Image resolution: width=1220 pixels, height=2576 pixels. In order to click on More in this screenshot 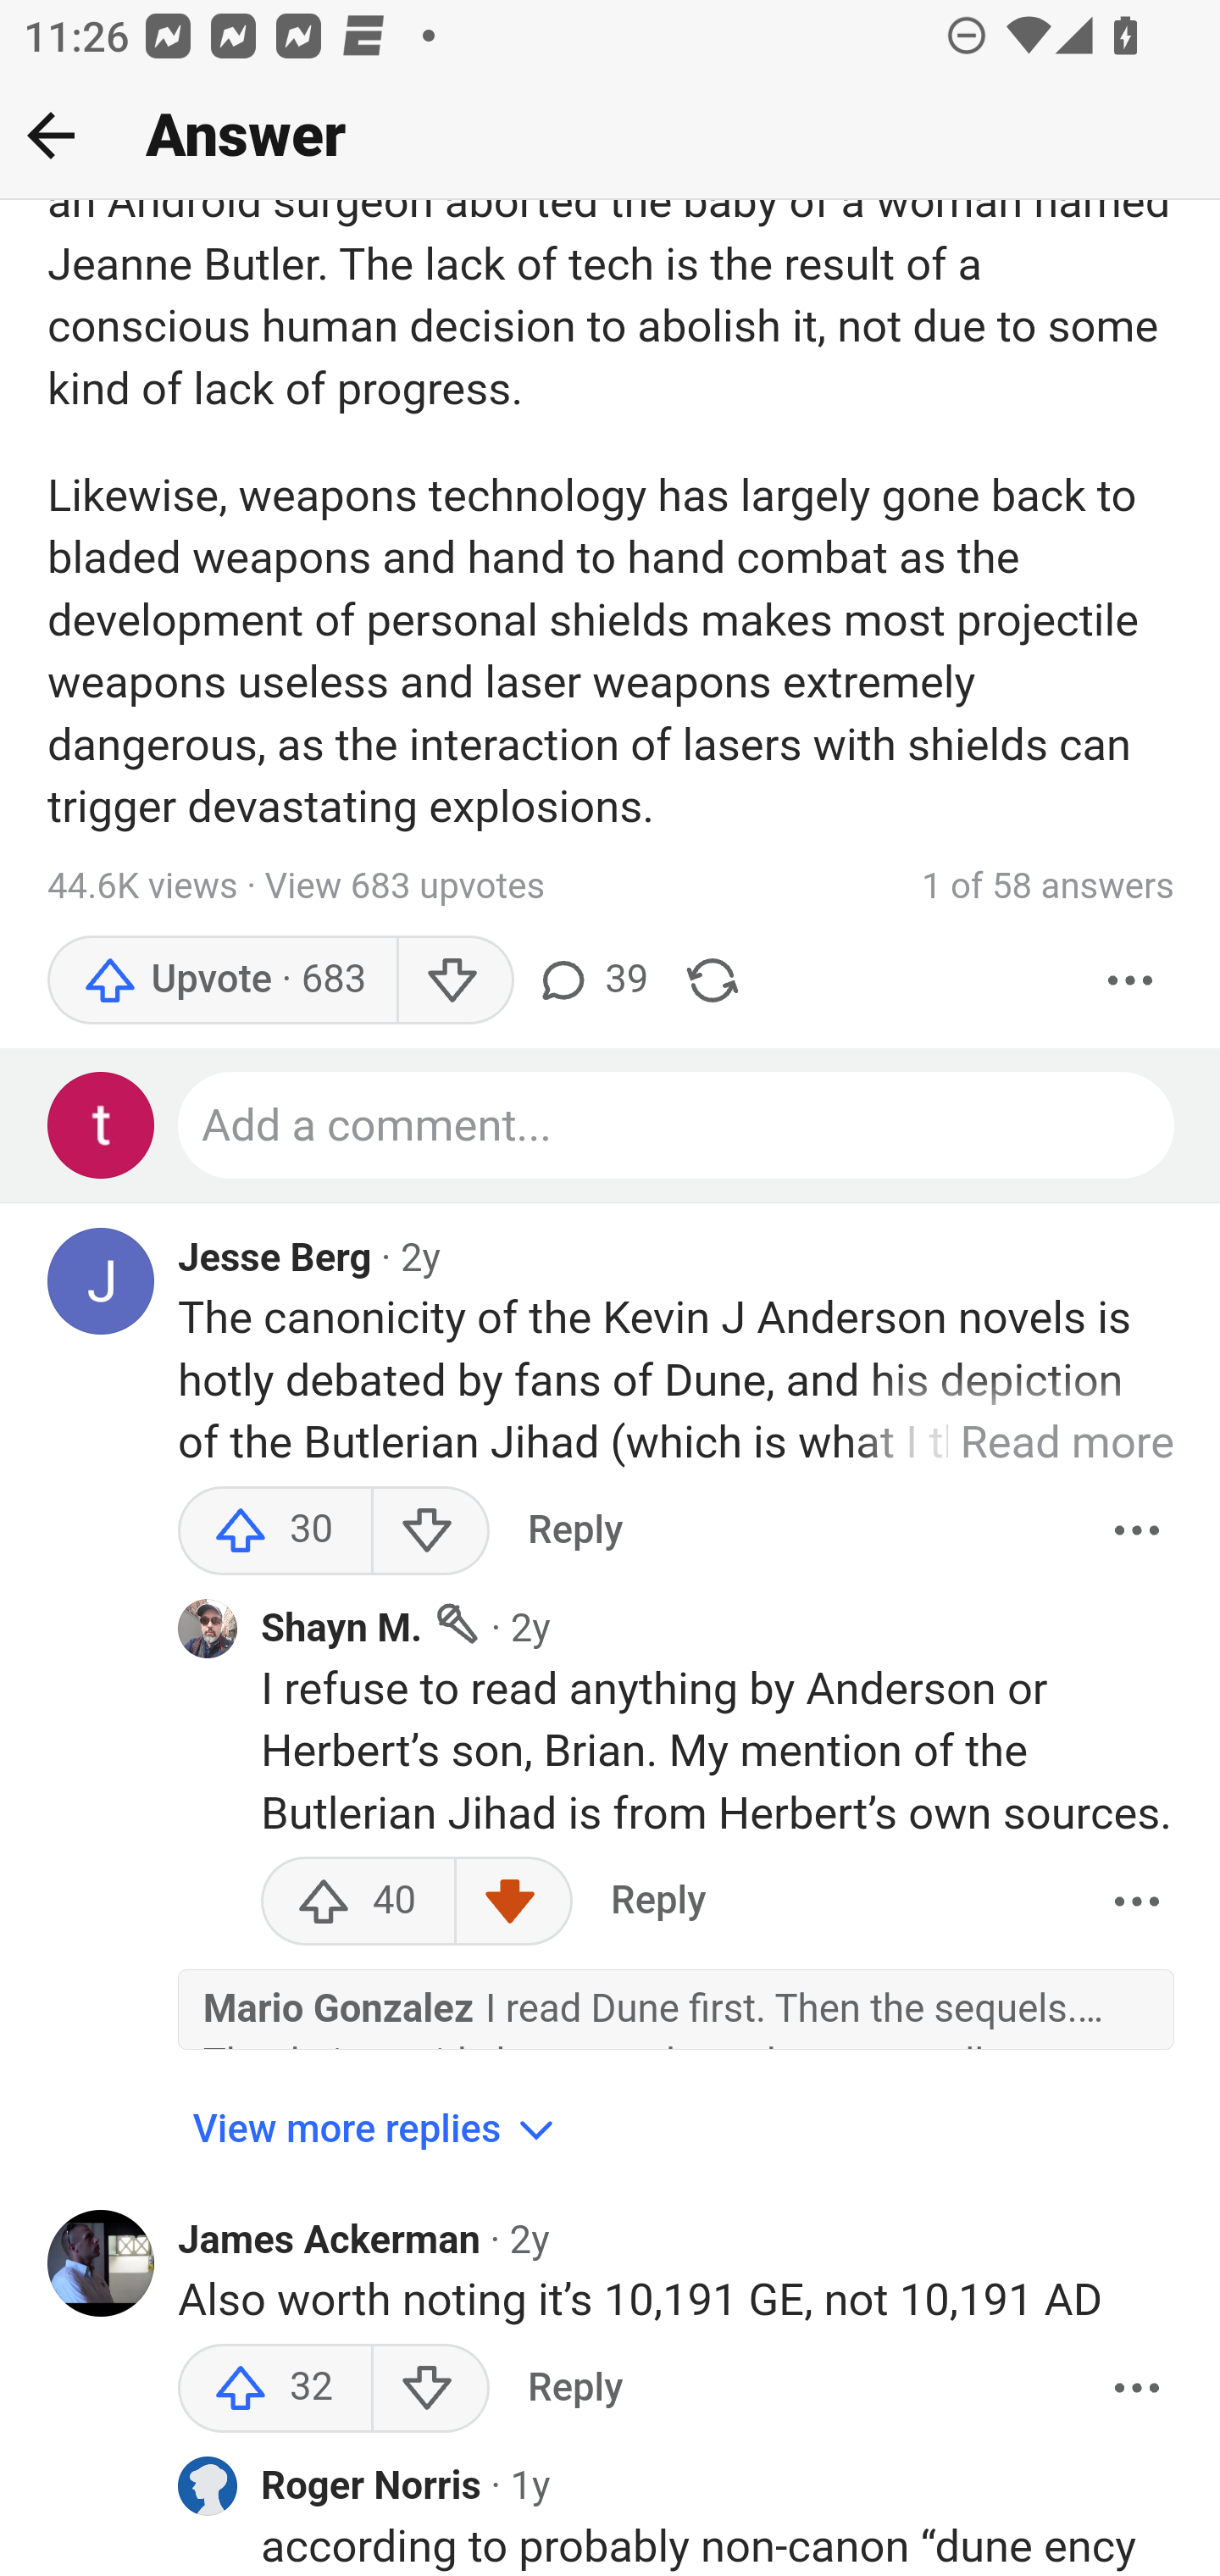, I will do `click(1136, 2389)`.